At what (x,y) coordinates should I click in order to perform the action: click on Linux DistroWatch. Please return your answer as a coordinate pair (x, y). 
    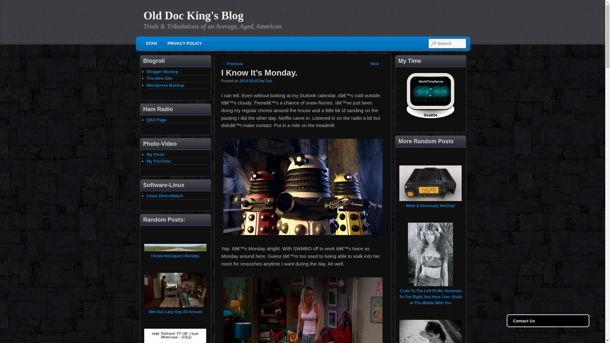
    Looking at the image, I should click on (165, 196).